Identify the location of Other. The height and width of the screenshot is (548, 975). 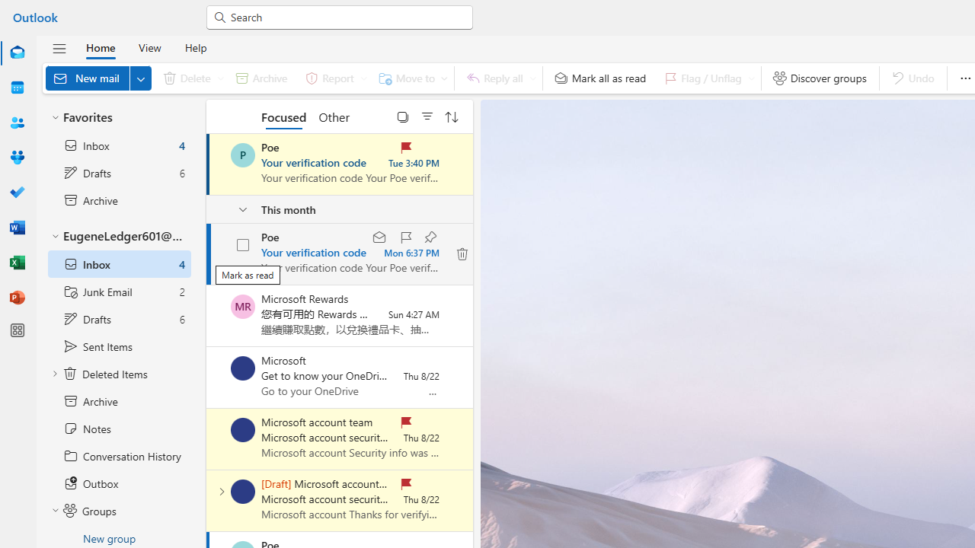
(334, 116).